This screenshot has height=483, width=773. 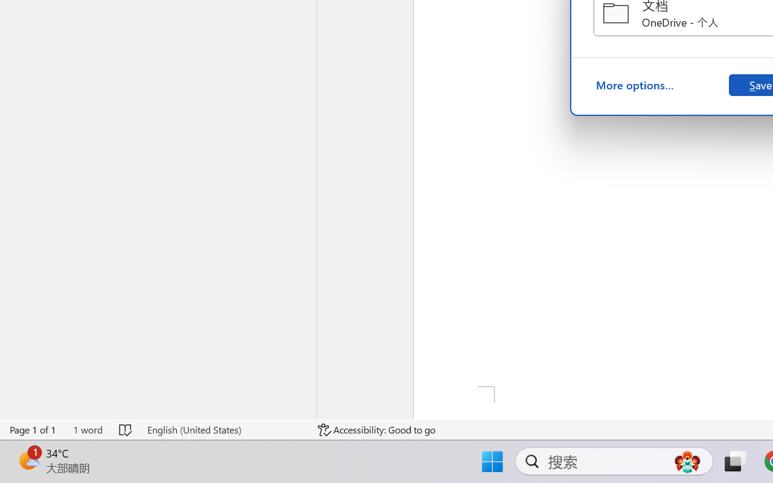 What do you see at coordinates (88, 430) in the screenshot?
I see `Word Count 1 word` at bounding box center [88, 430].